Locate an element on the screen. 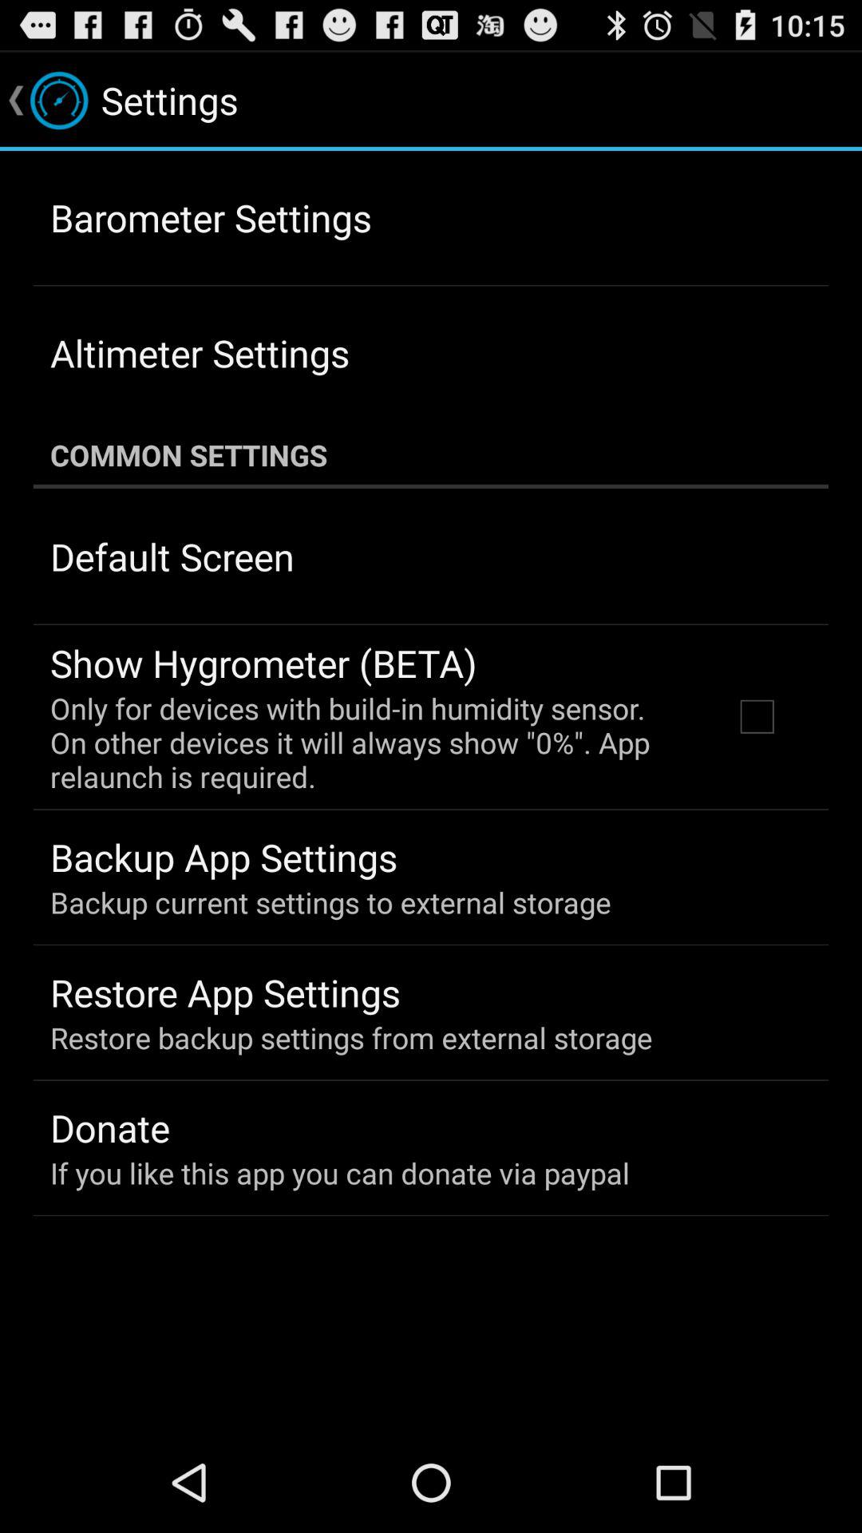  tap show hygrometer (beta) is located at coordinates (263, 663).